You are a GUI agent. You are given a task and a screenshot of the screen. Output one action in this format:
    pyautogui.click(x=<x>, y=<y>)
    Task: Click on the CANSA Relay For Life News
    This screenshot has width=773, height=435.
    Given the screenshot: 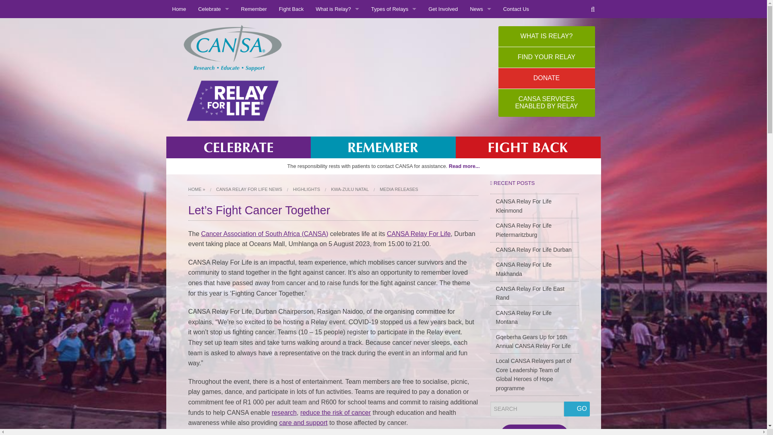 What is the action you would take?
    pyautogui.click(x=480, y=27)
    